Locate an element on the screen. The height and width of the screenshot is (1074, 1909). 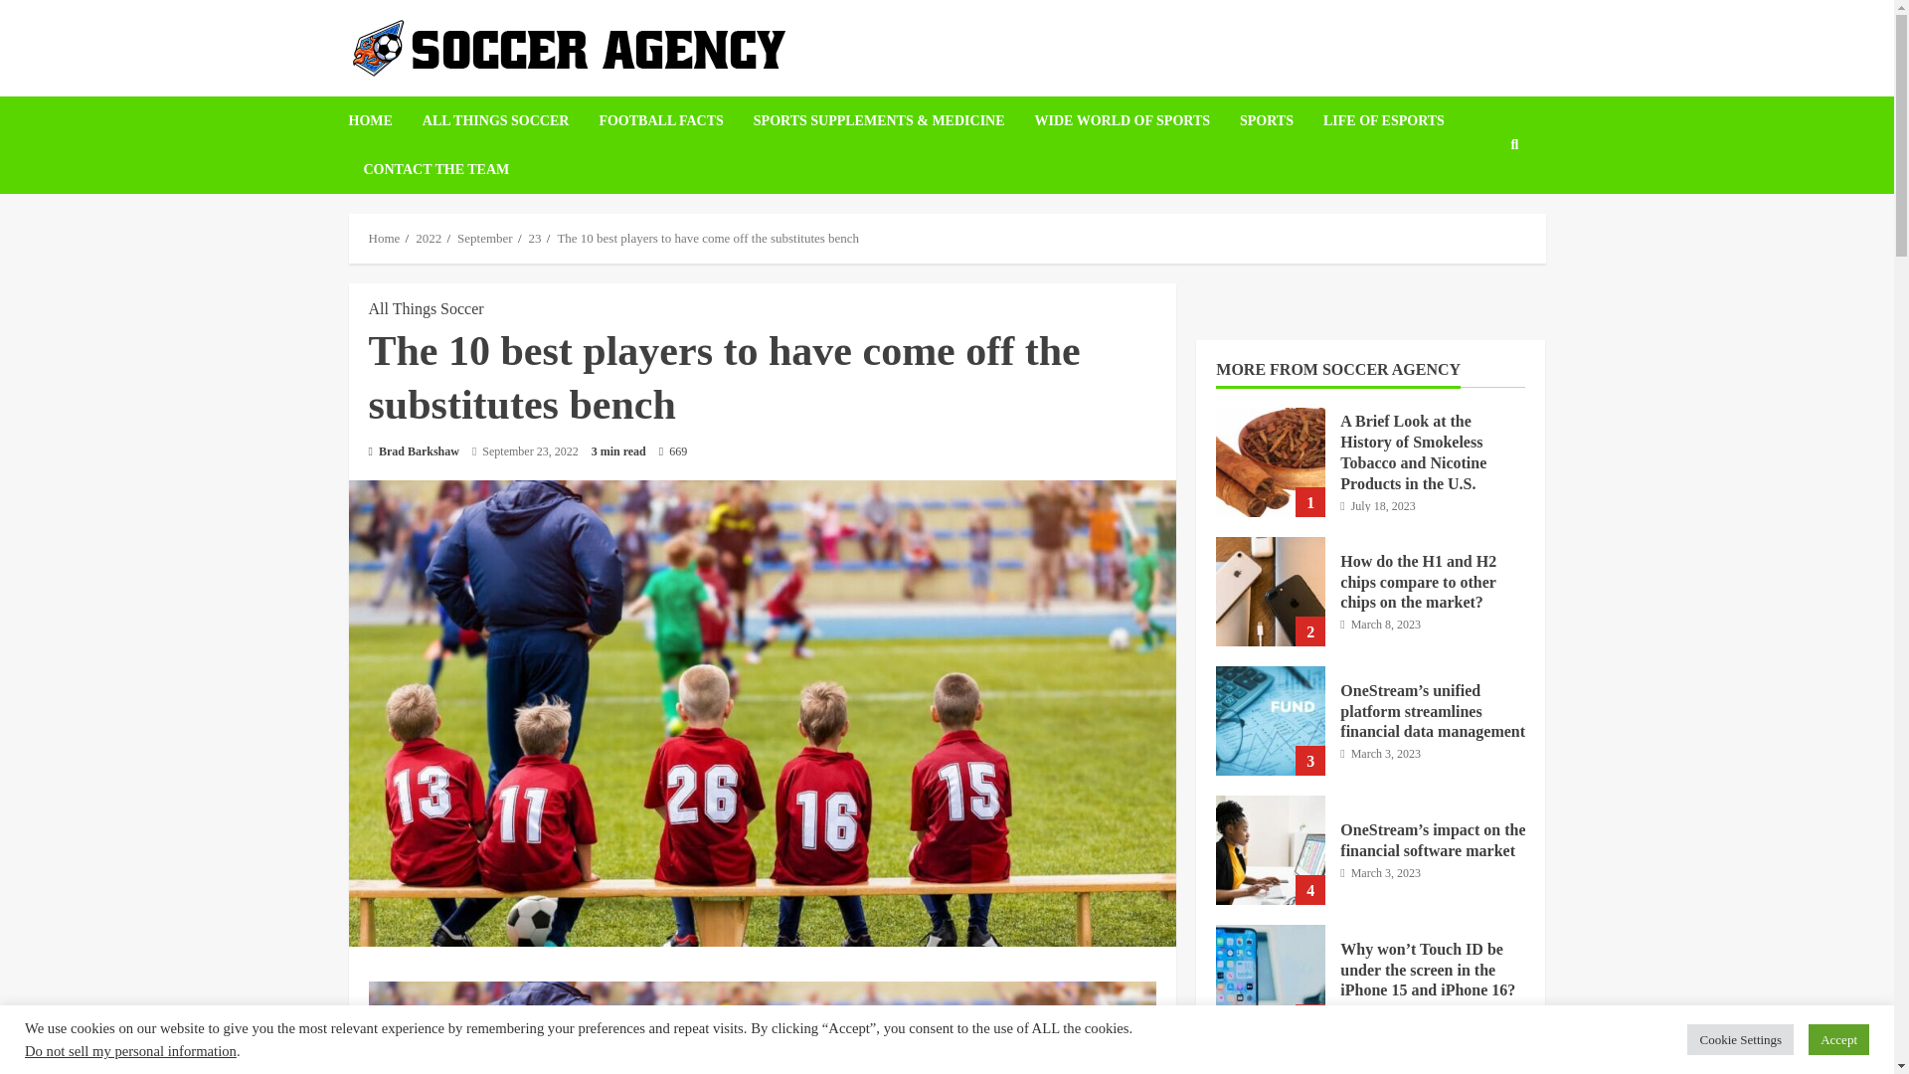
Search is located at coordinates (1483, 247).